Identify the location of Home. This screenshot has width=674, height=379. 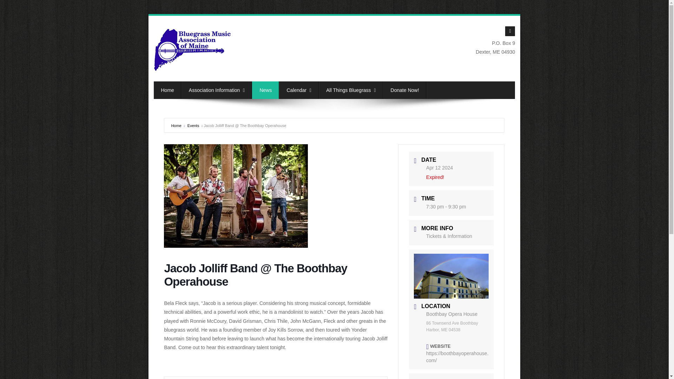
(176, 126).